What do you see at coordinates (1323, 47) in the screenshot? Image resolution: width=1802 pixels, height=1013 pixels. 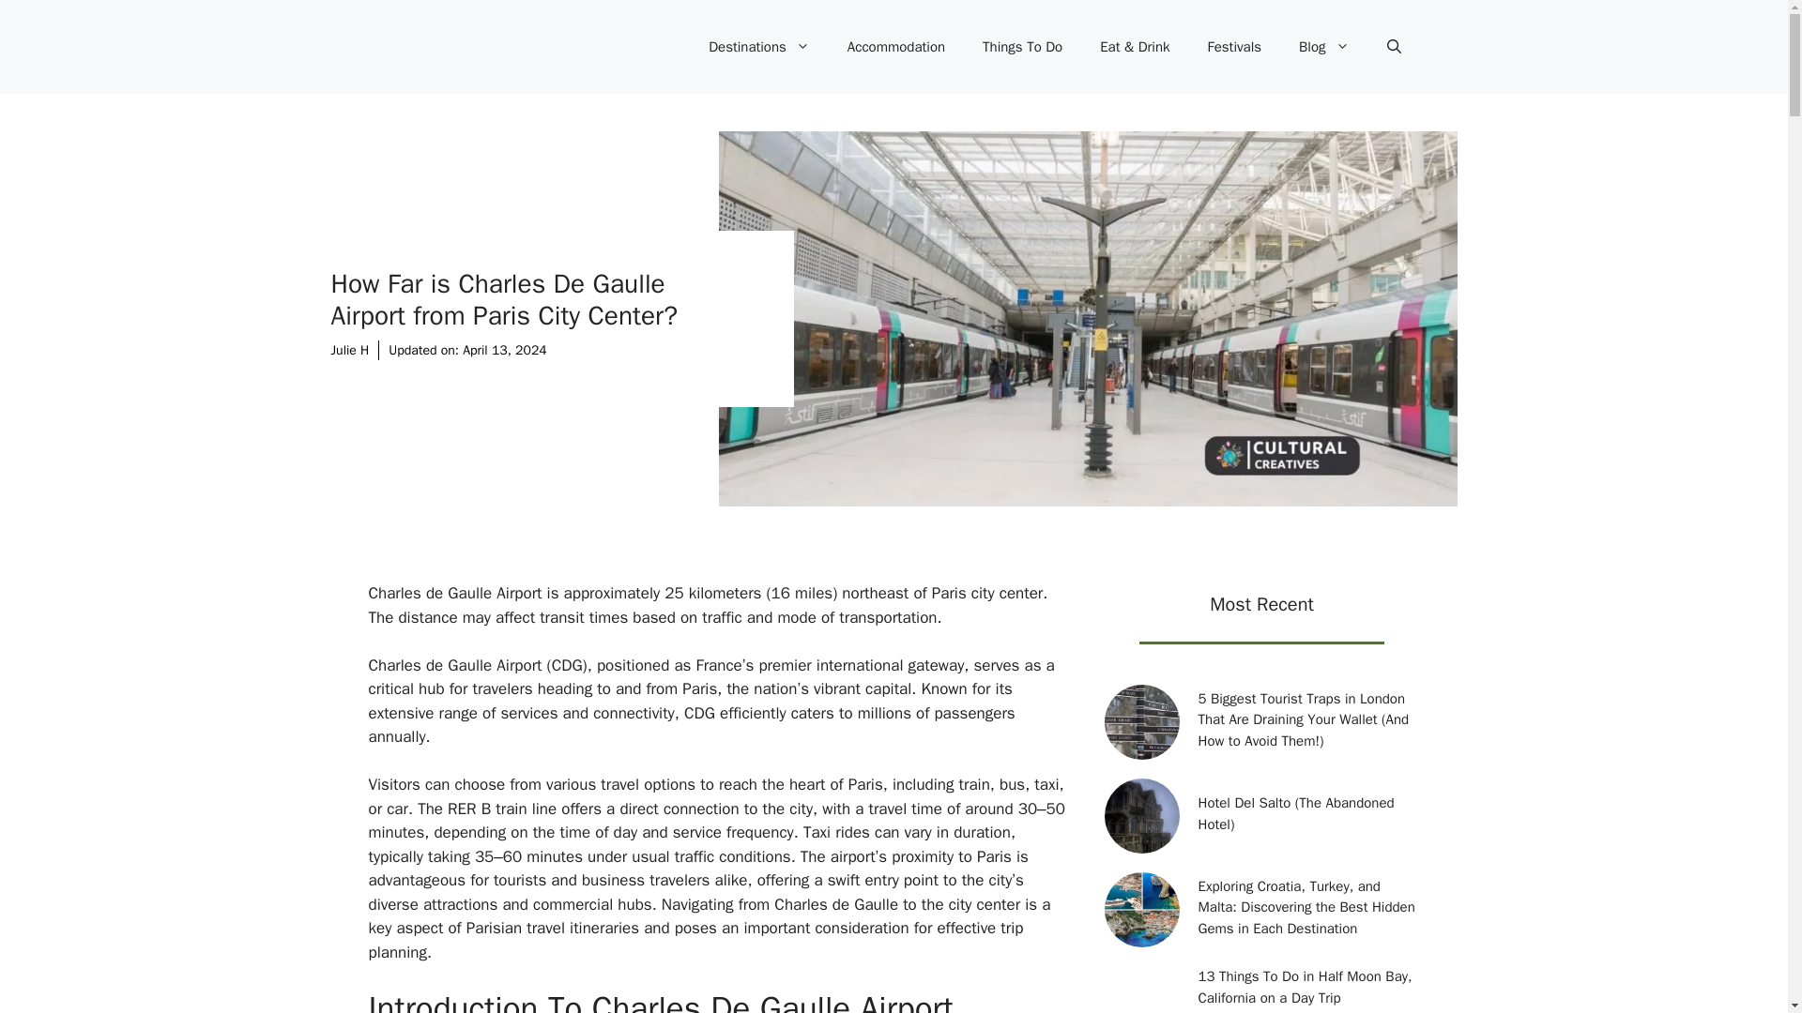 I see `Blog` at bounding box center [1323, 47].